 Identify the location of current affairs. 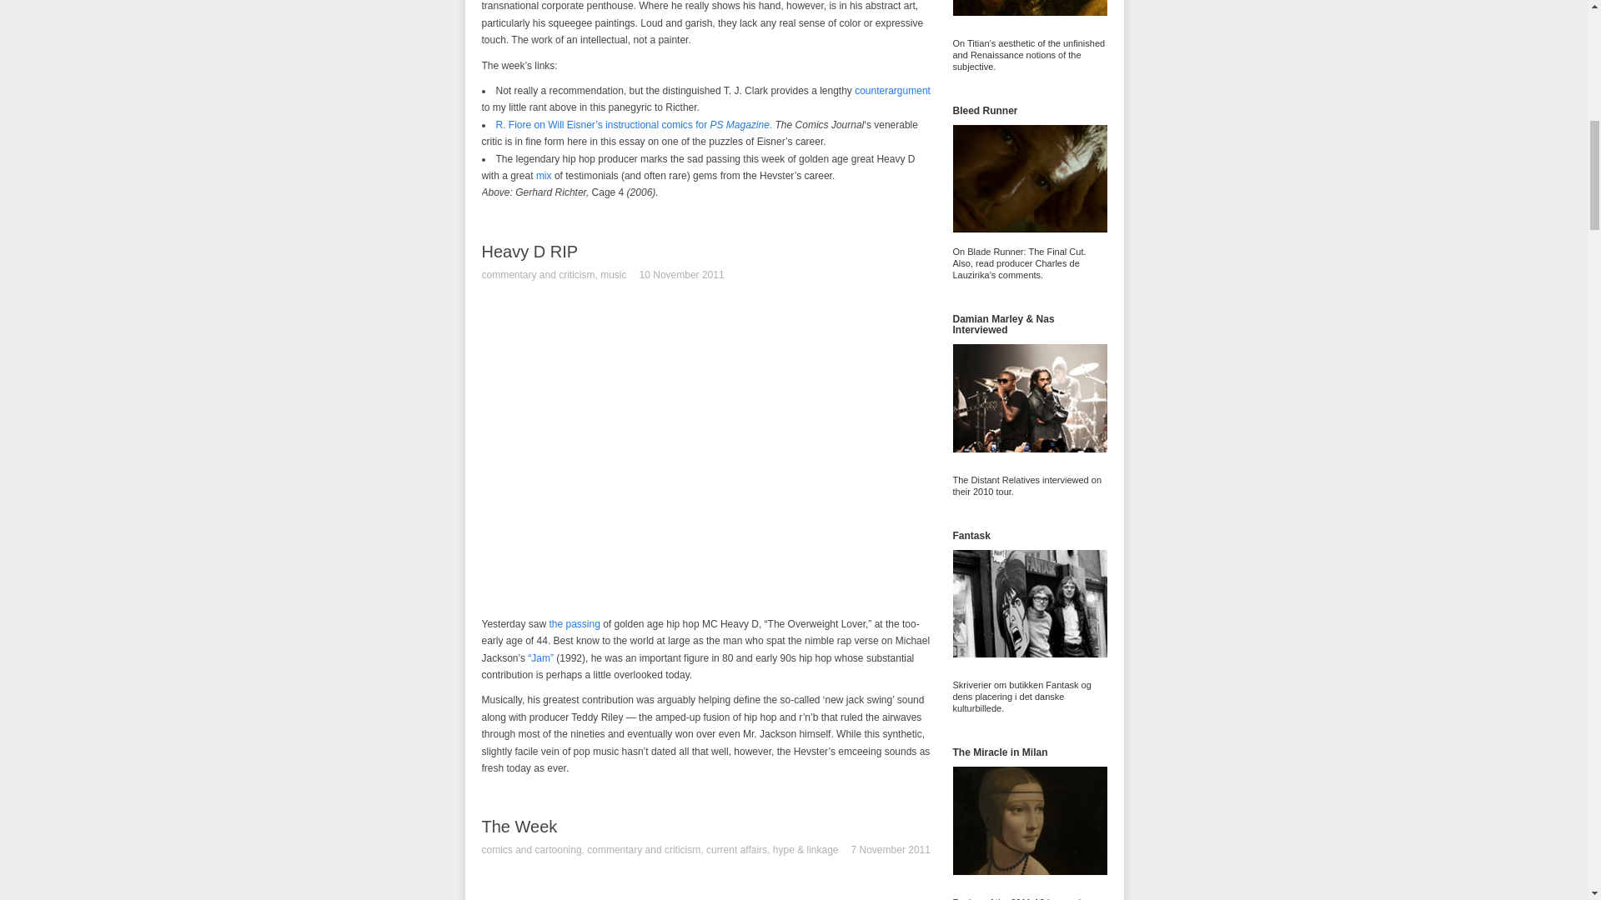
(735, 850).